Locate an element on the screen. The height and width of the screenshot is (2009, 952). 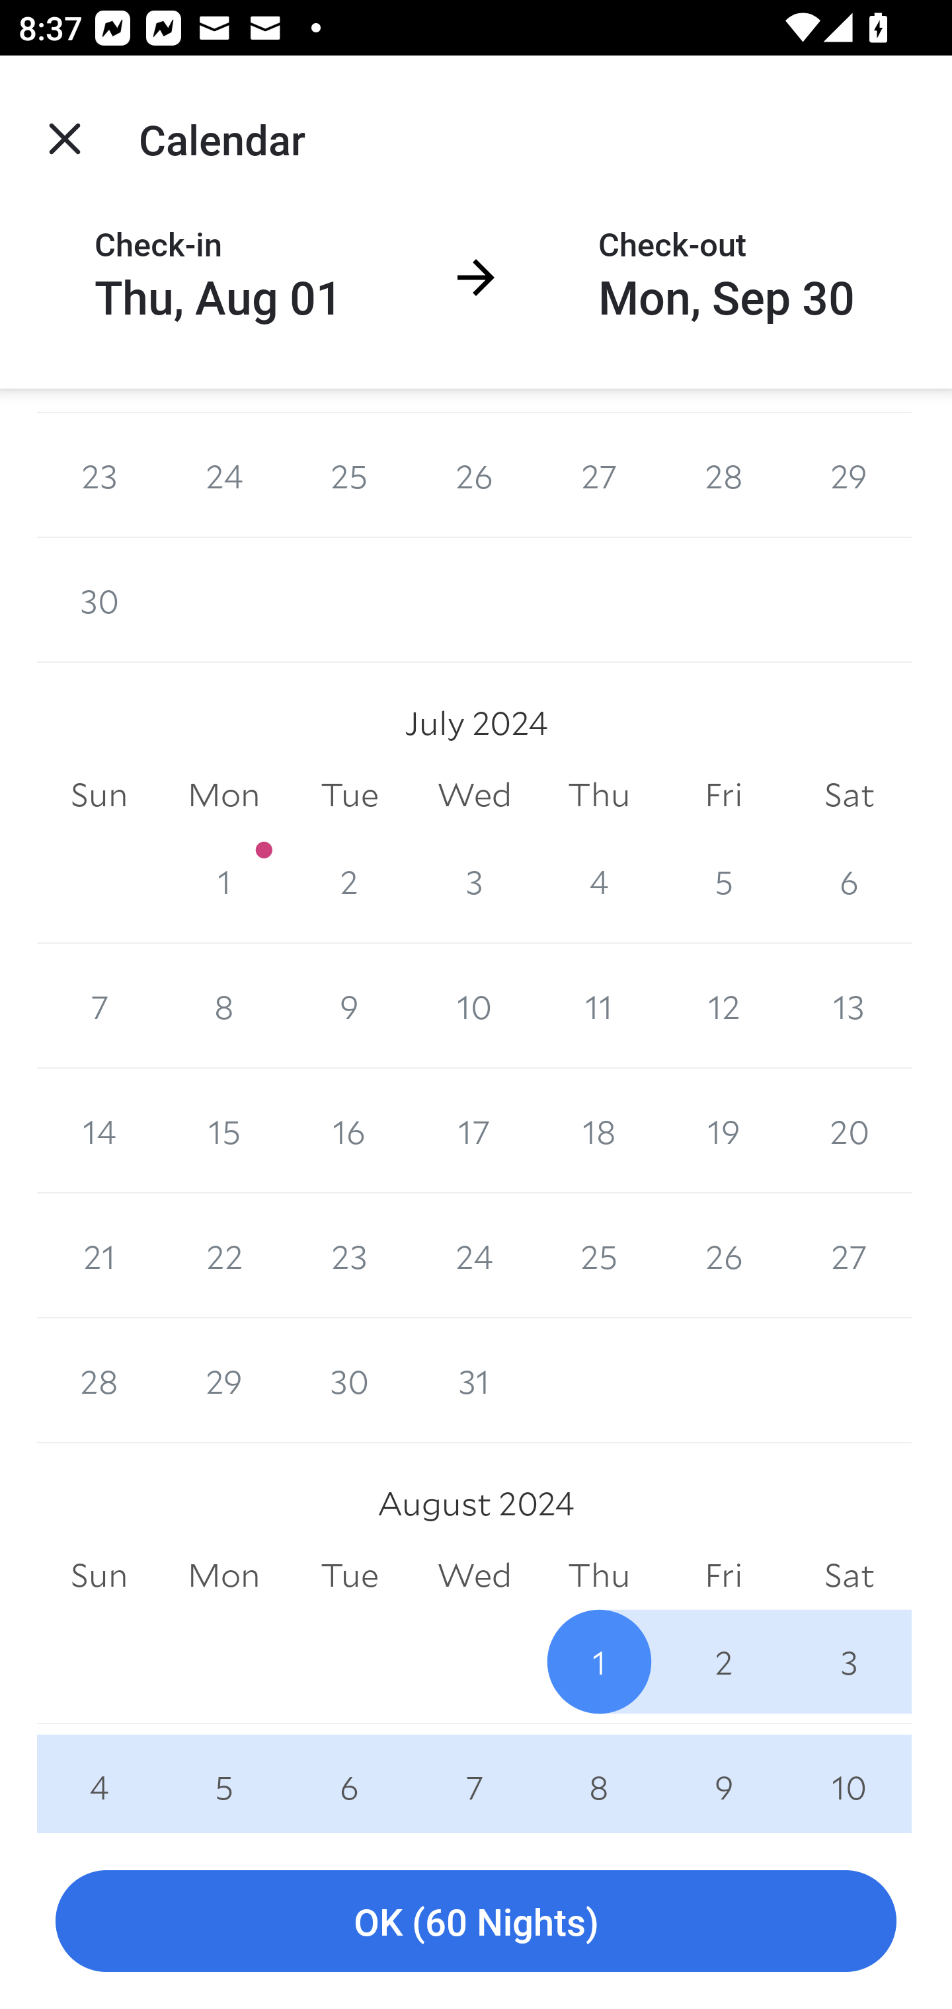
13 13 July 2024 is located at coordinates (849, 1006).